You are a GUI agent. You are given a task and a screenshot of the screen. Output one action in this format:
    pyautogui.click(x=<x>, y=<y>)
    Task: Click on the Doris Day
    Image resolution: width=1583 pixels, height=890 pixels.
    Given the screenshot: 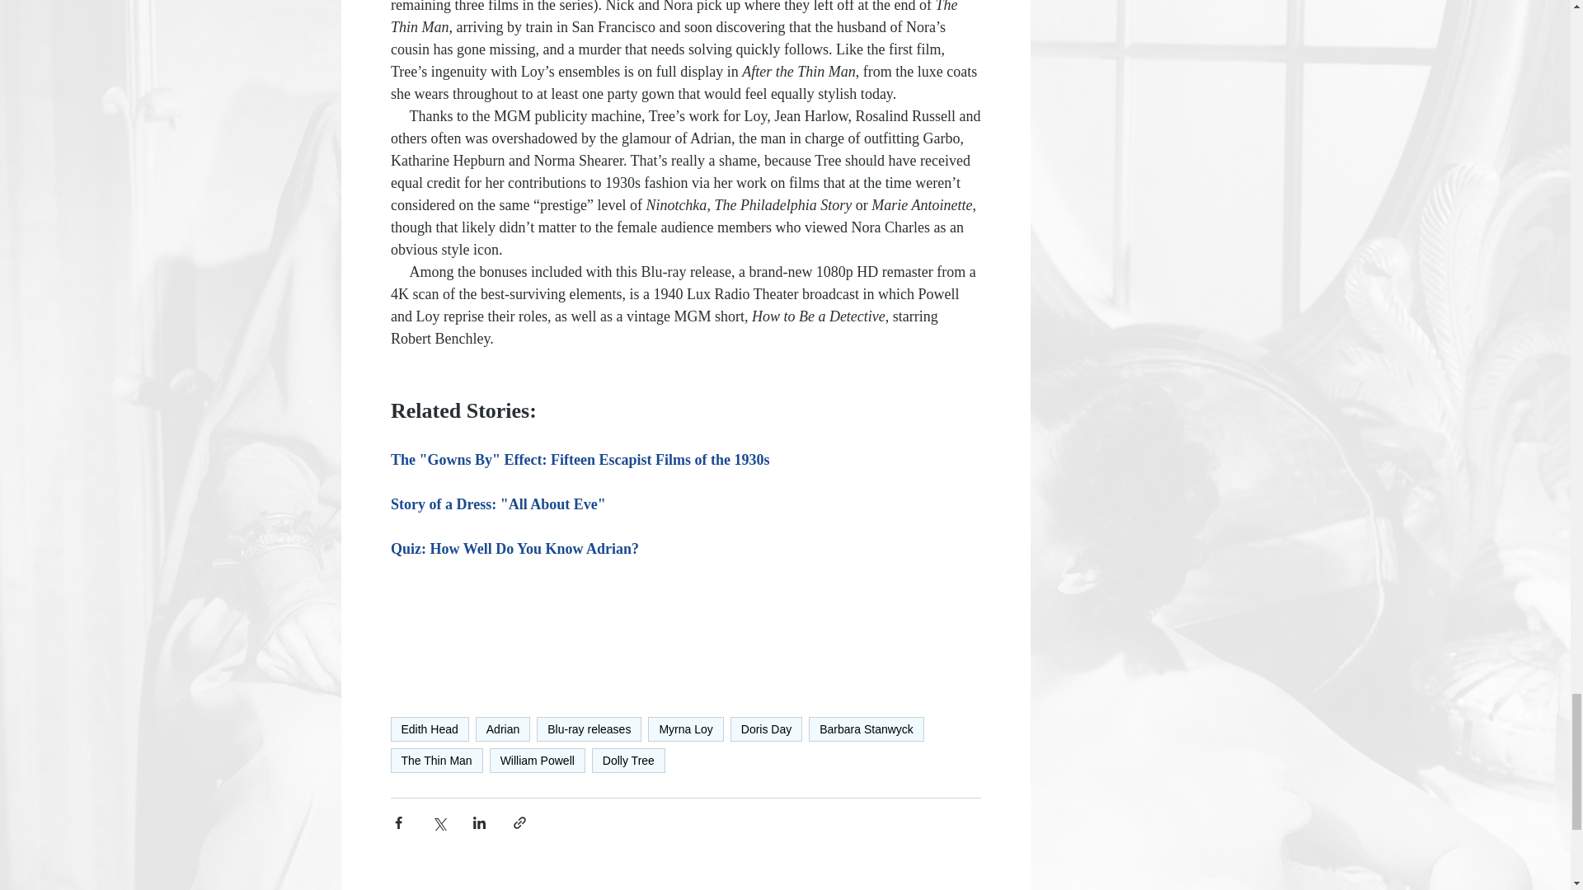 What is the action you would take?
    pyautogui.click(x=766, y=728)
    